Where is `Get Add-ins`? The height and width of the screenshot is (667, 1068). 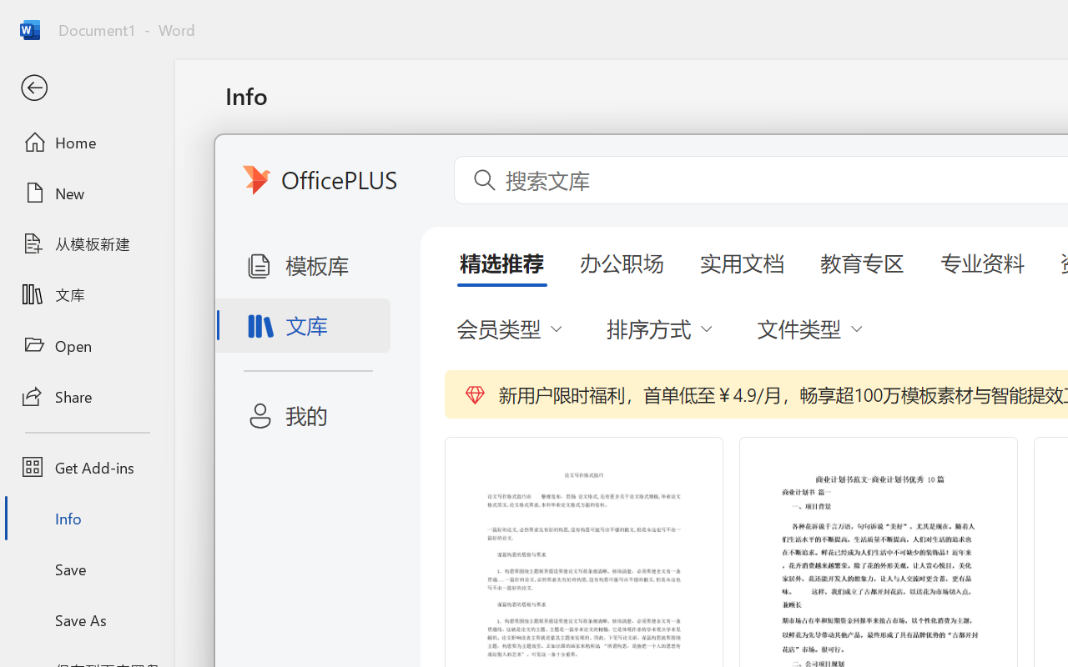
Get Add-ins is located at coordinates (87, 467).